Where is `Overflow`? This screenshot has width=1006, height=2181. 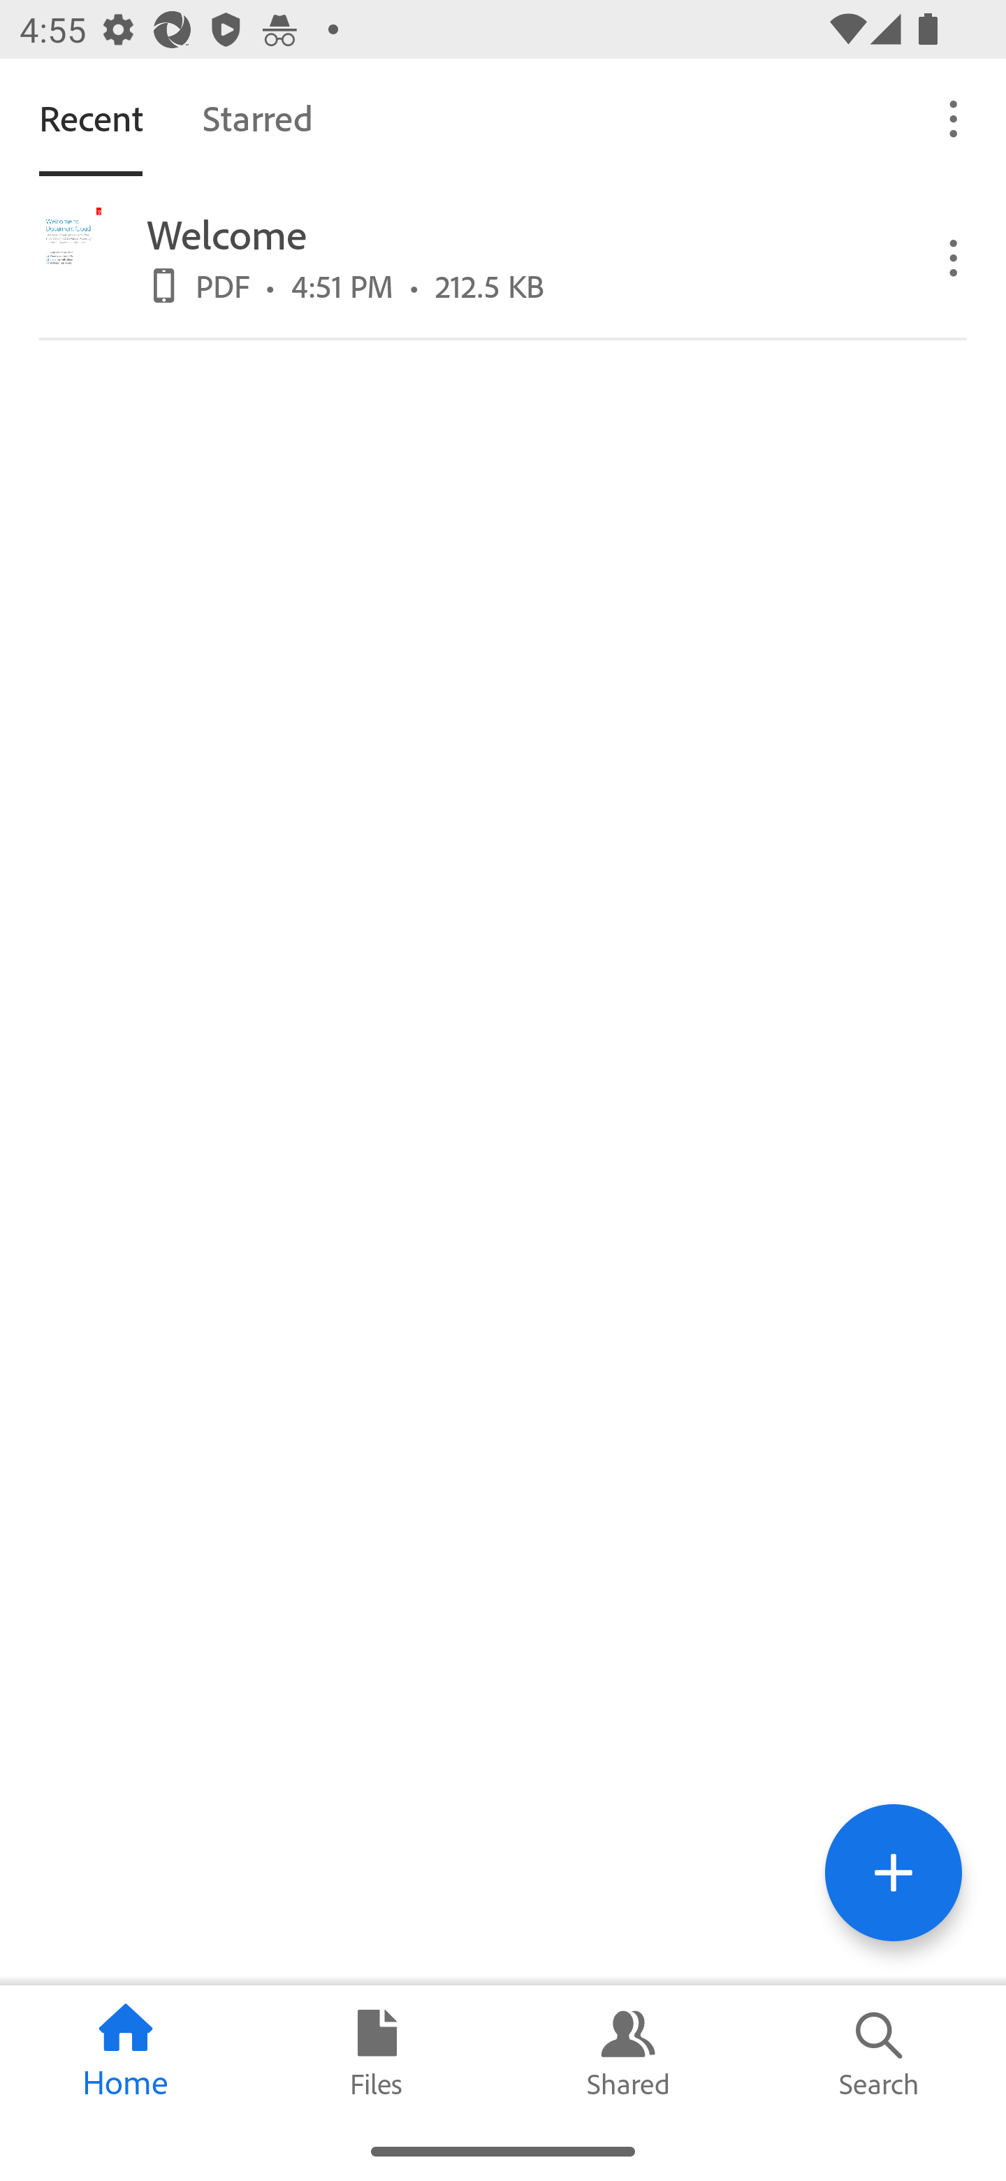 Overflow is located at coordinates (954, 256).